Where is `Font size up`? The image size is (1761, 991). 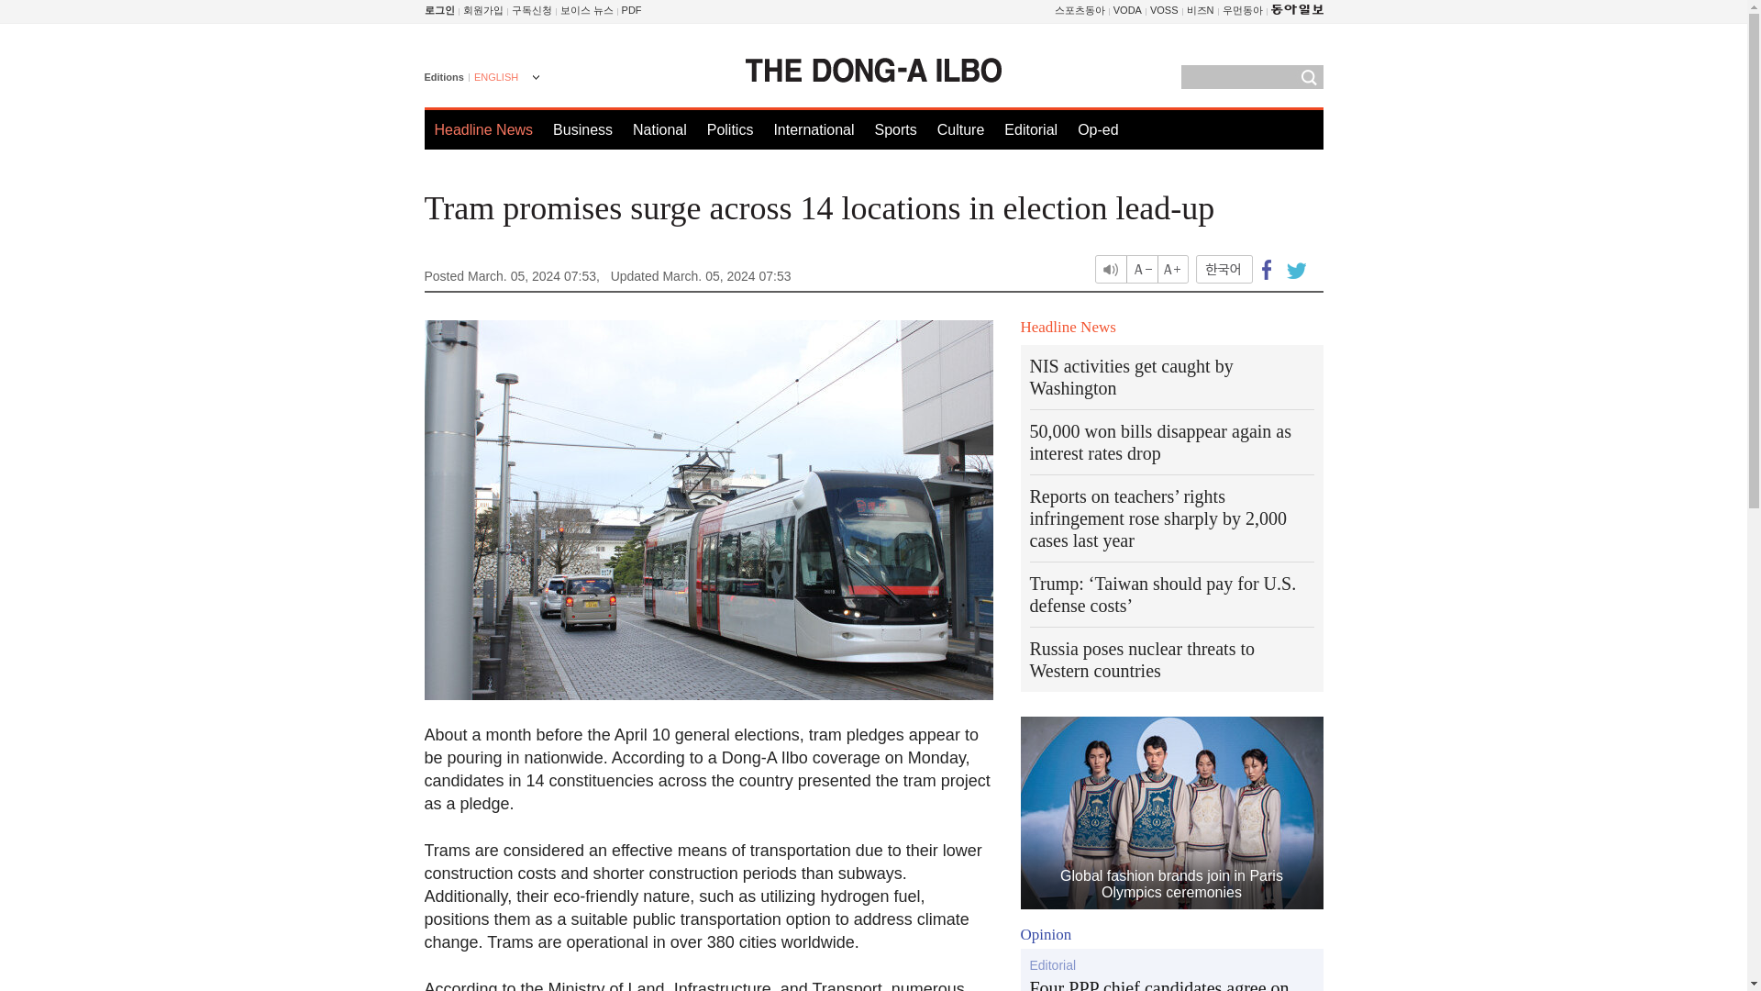 Font size up is located at coordinates (1172, 268).